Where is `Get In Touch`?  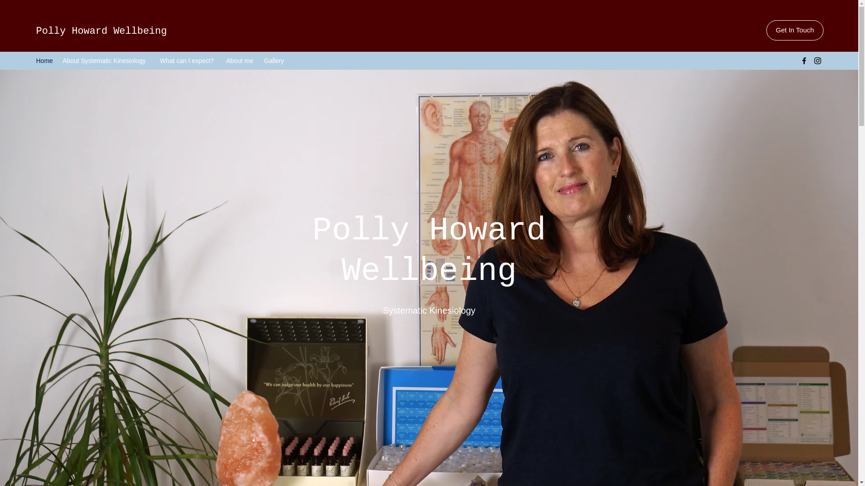
Get In Touch is located at coordinates (795, 30).